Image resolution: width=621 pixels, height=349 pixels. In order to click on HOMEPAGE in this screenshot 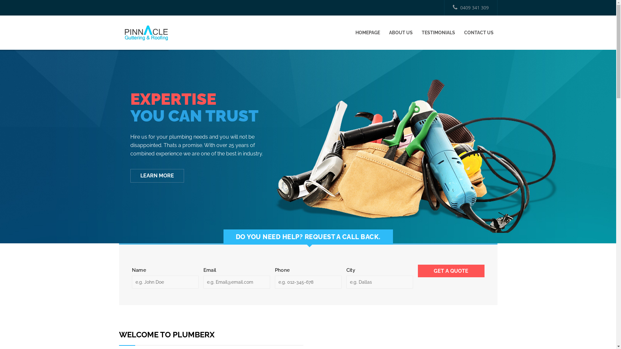, I will do `click(367, 33)`.